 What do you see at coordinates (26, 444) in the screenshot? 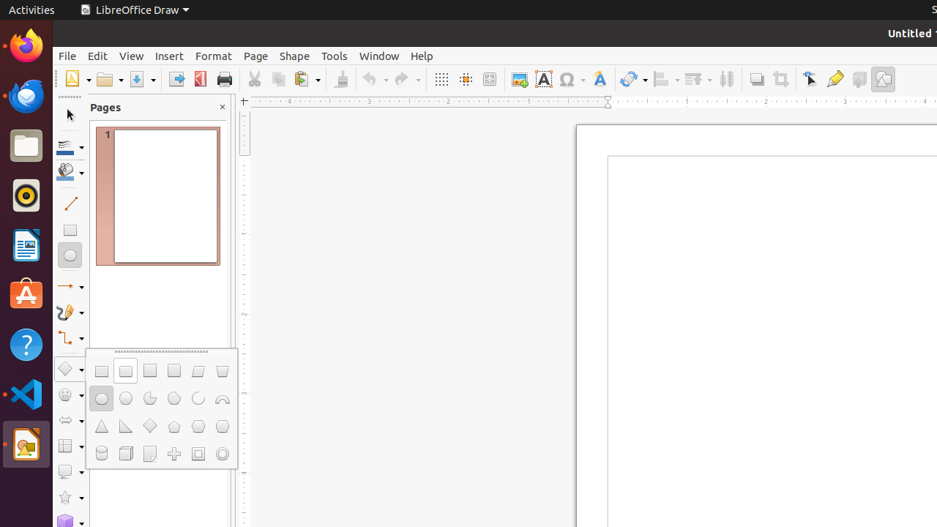
I see `LibreOffice Draw` at bounding box center [26, 444].